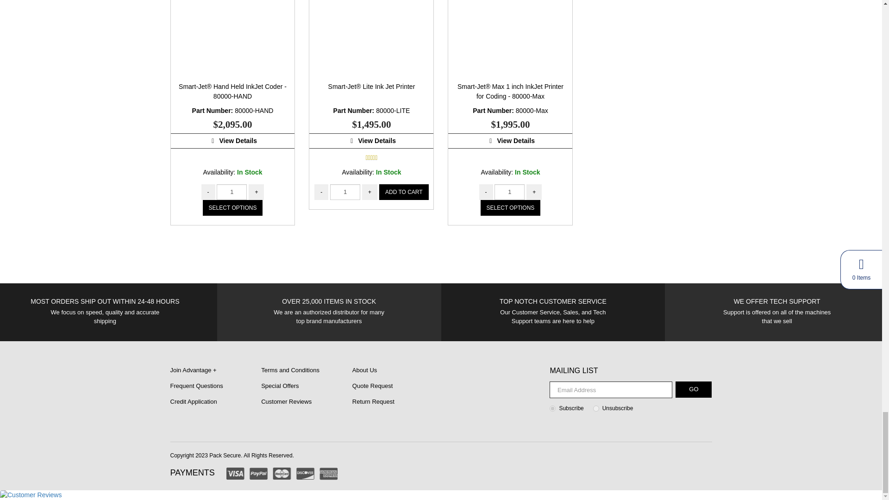 The width and height of the screenshot is (889, 500). What do you see at coordinates (694, 389) in the screenshot?
I see `Mailing Submit` at bounding box center [694, 389].